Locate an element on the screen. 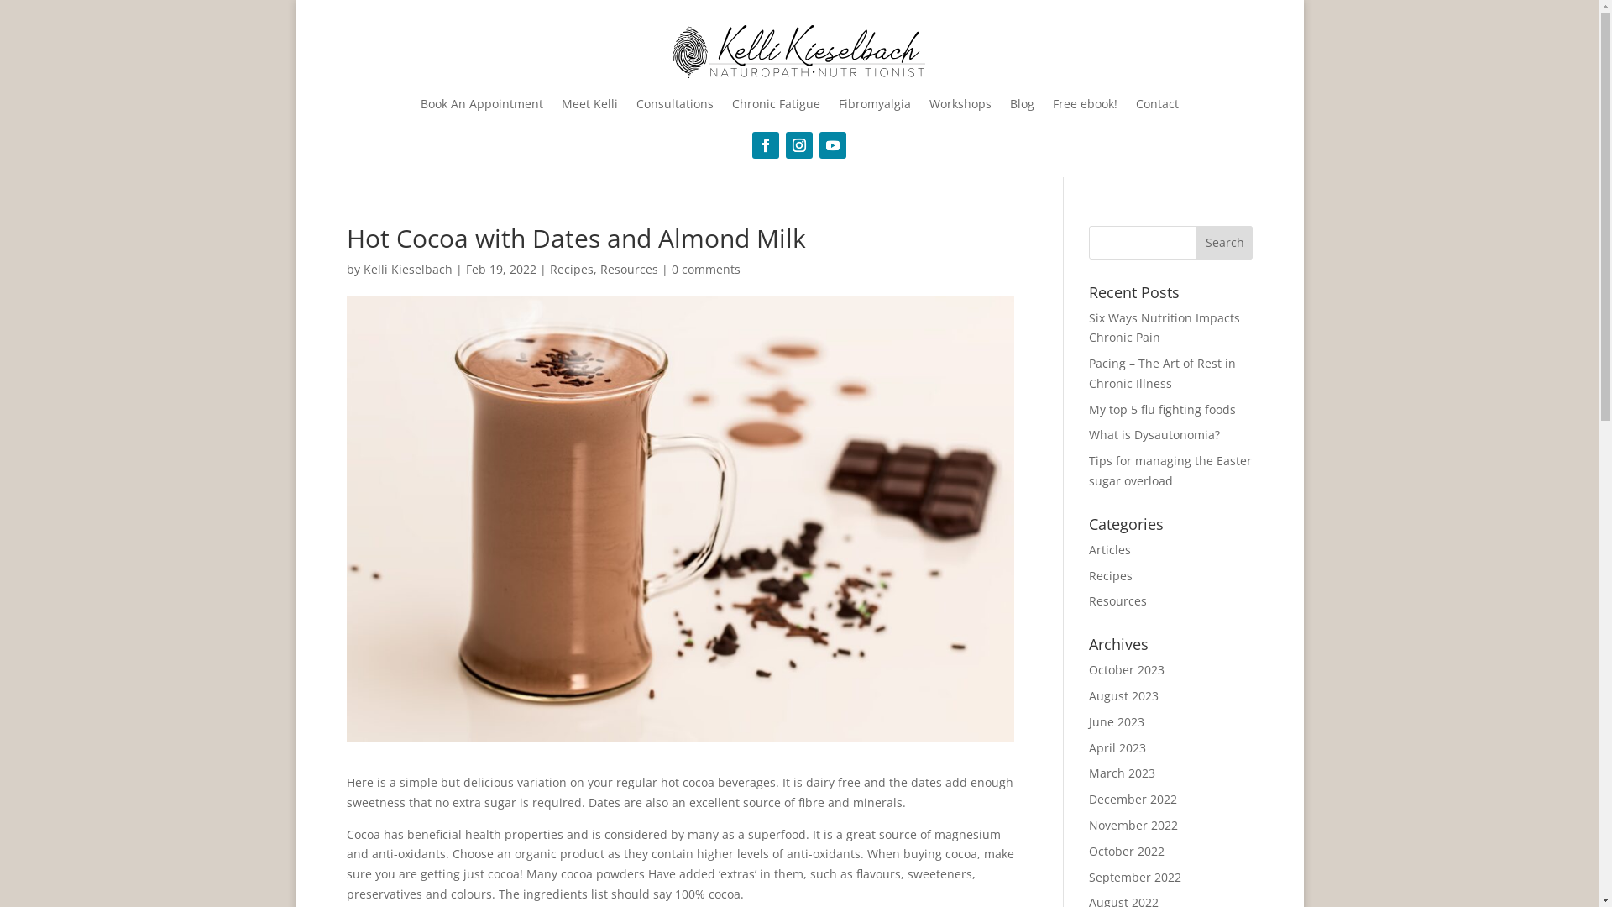 This screenshot has height=907, width=1612. November 2022 is located at coordinates (1133, 825).